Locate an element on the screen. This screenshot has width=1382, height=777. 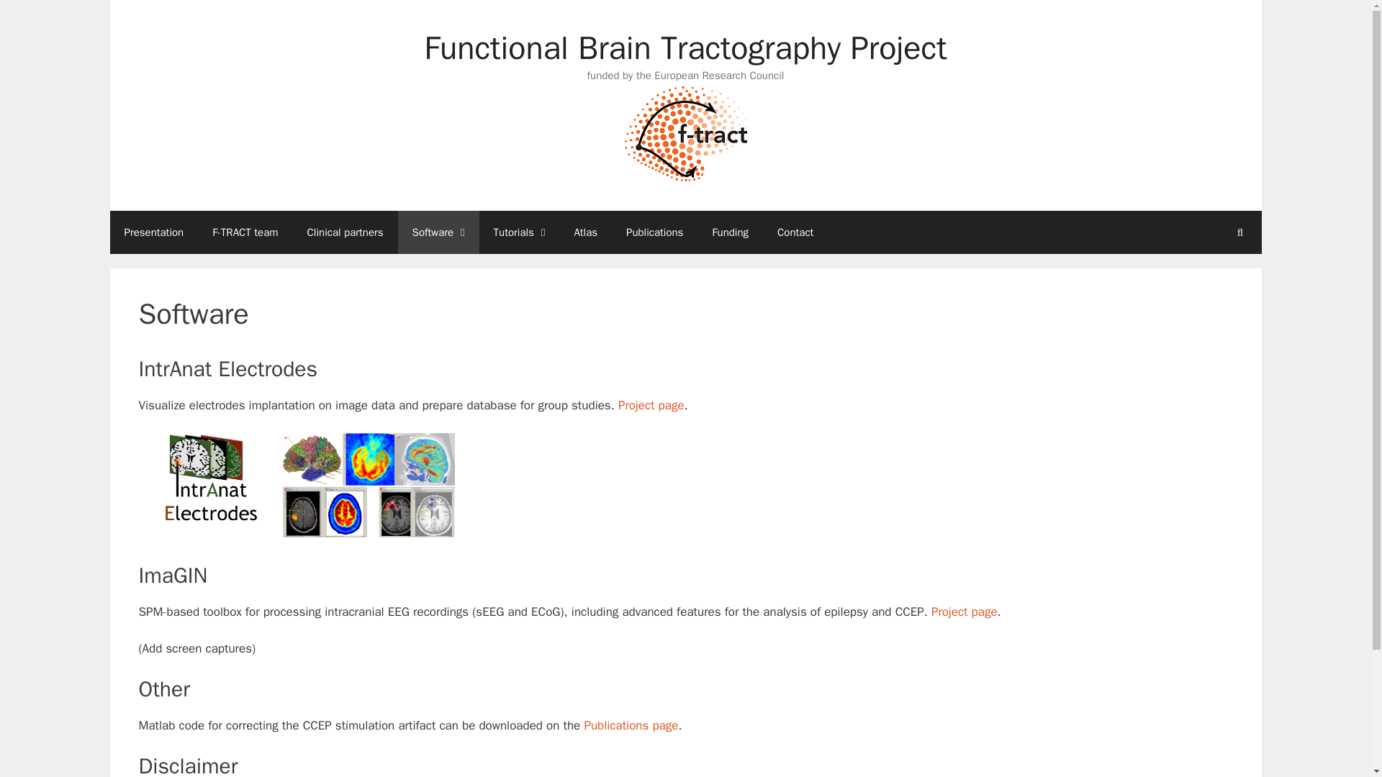
Tutorials is located at coordinates (520, 232).